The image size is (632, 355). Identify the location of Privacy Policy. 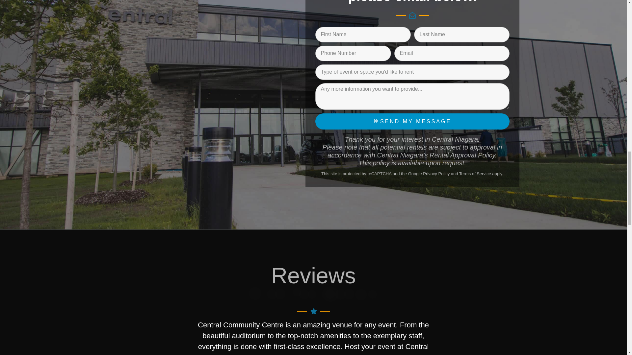
(436, 174).